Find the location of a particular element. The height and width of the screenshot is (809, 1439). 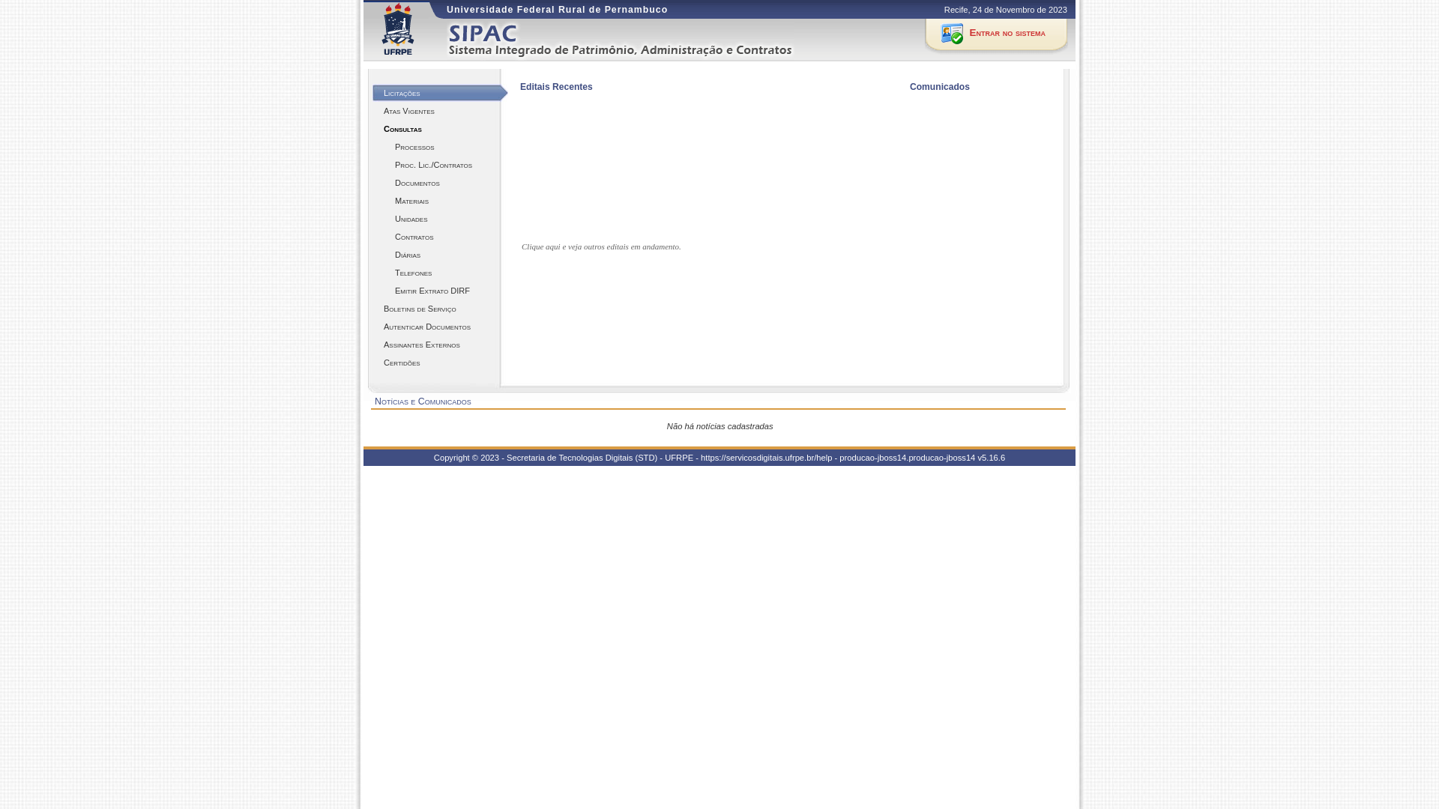

0 is located at coordinates (781, 190).